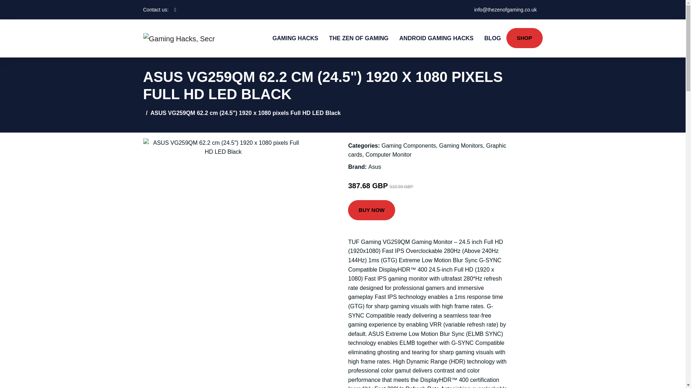 The width and height of the screenshot is (691, 388). What do you see at coordinates (408, 145) in the screenshot?
I see `Gaming Components` at bounding box center [408, 145].